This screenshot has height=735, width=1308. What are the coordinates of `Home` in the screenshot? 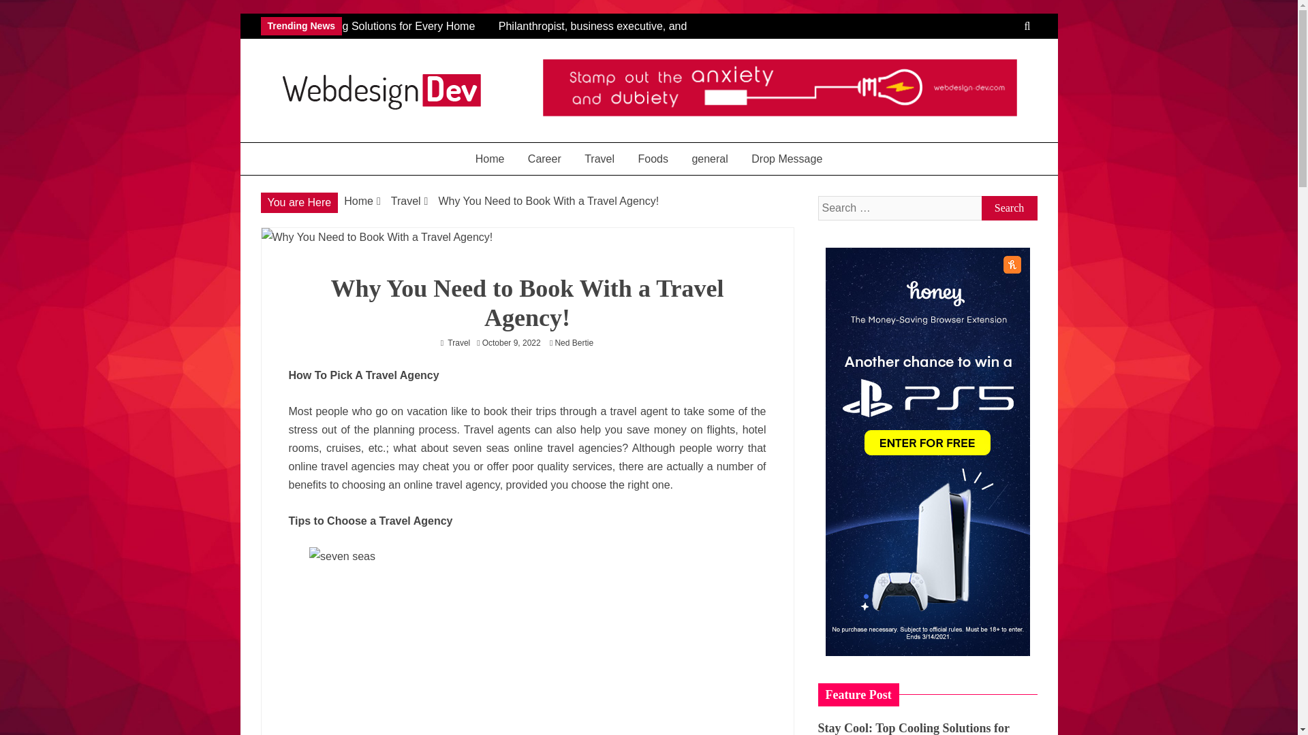 It's located at (490, 159).